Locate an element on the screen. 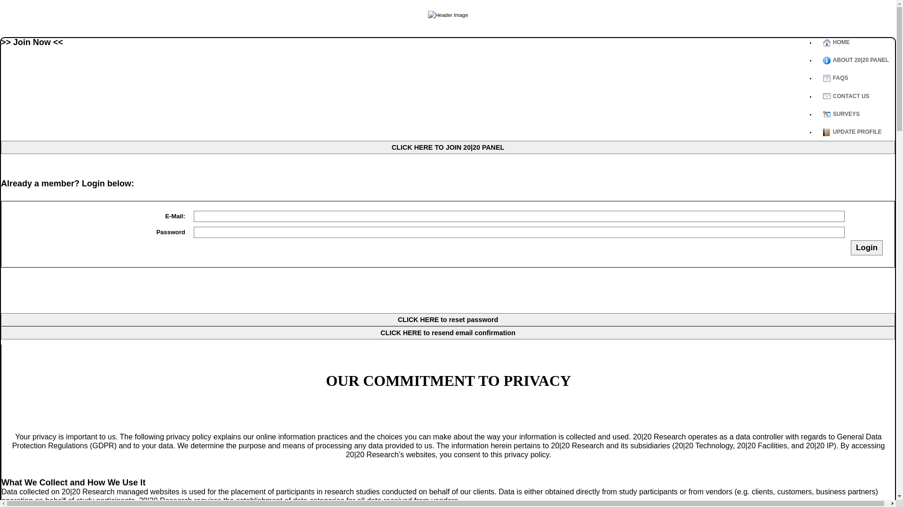 This screenshot has height=507, width=903. Login is located at coordinates (867, 248).